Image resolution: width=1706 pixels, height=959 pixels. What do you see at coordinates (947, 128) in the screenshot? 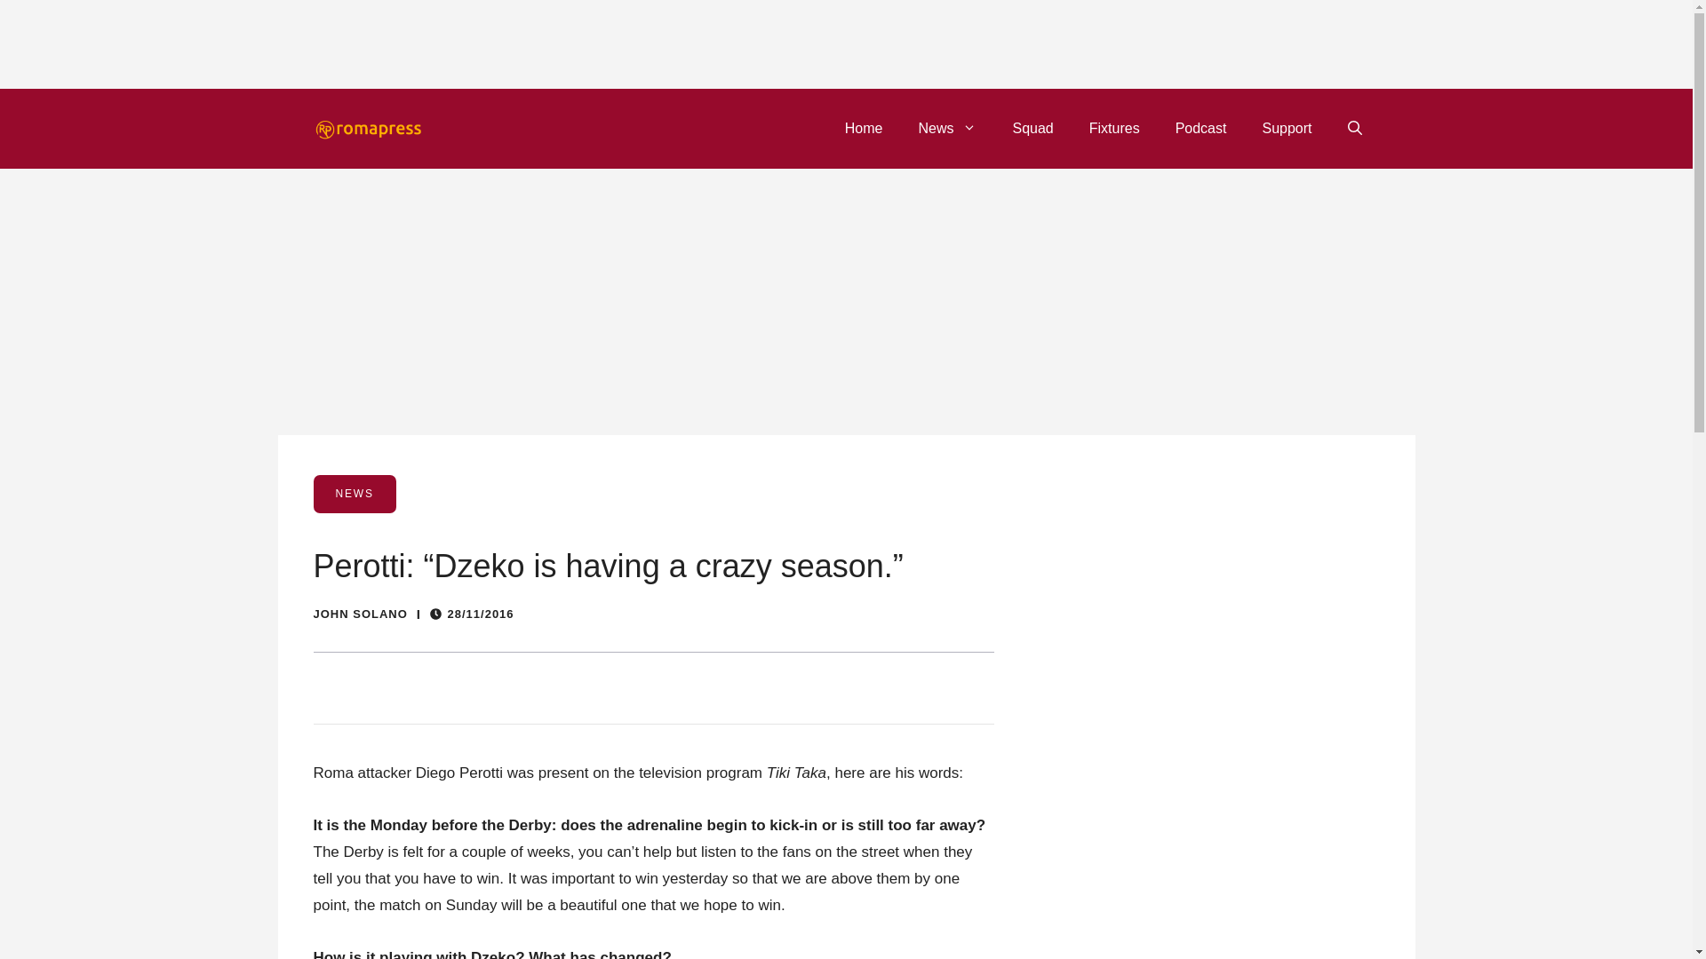
I see `News` at bounding box center [947, 128].